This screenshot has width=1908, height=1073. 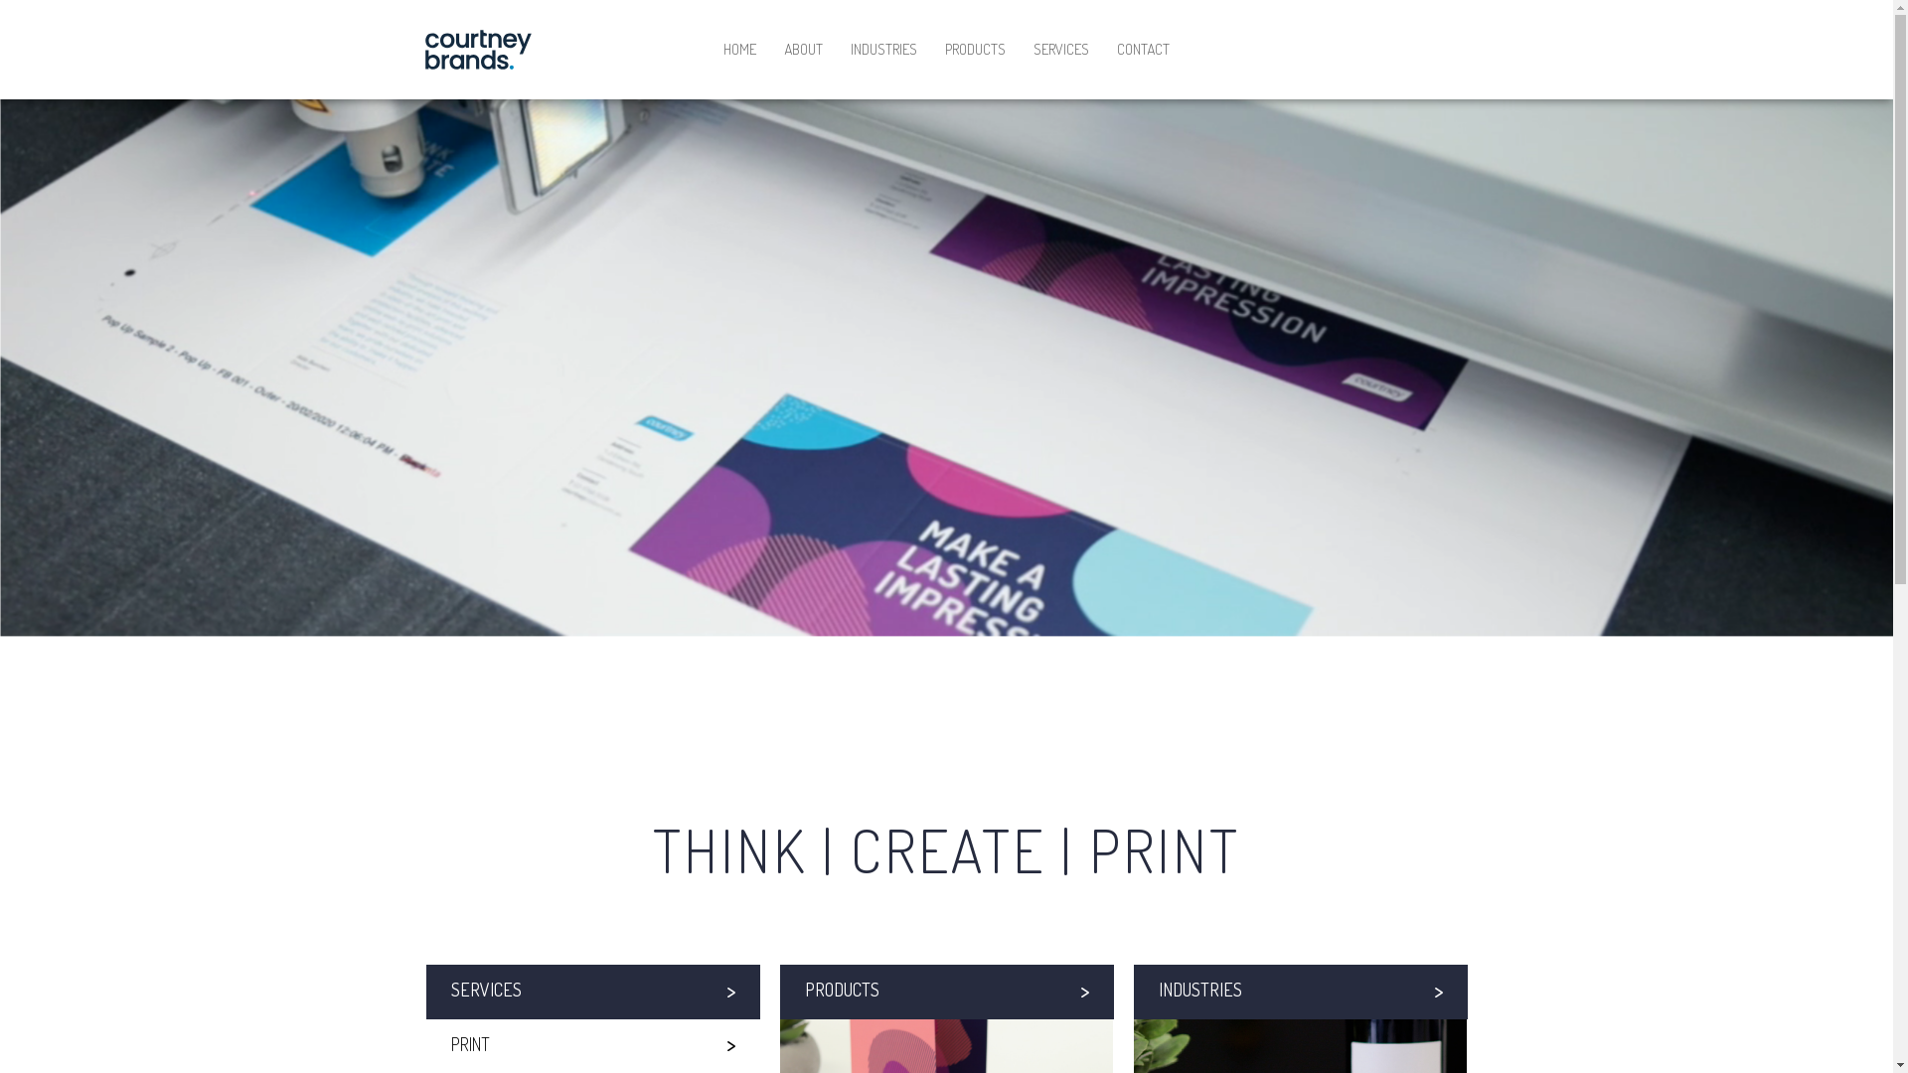 What do you see at coordinates (884, 50) in the screenshot?
I see `INDUSTRIES` at bounding box center [884, 50].